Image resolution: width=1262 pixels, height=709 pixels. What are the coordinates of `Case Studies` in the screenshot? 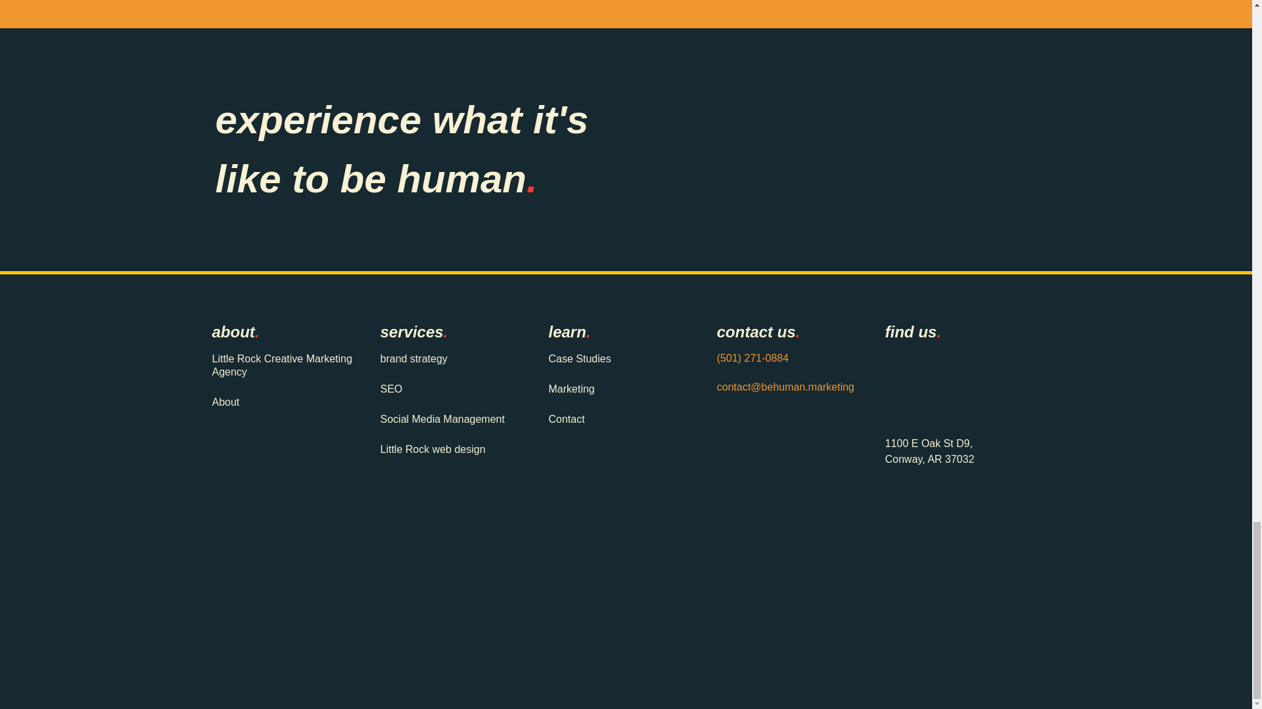 It's located at (619, 358).